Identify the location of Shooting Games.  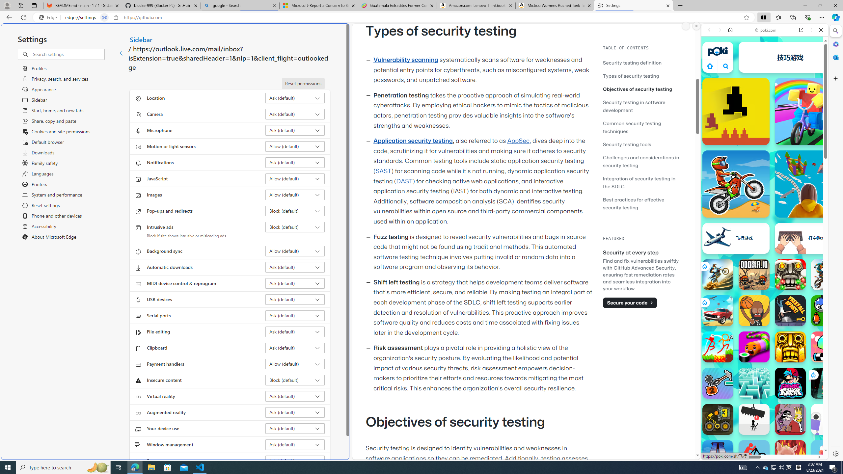
(765, 171).